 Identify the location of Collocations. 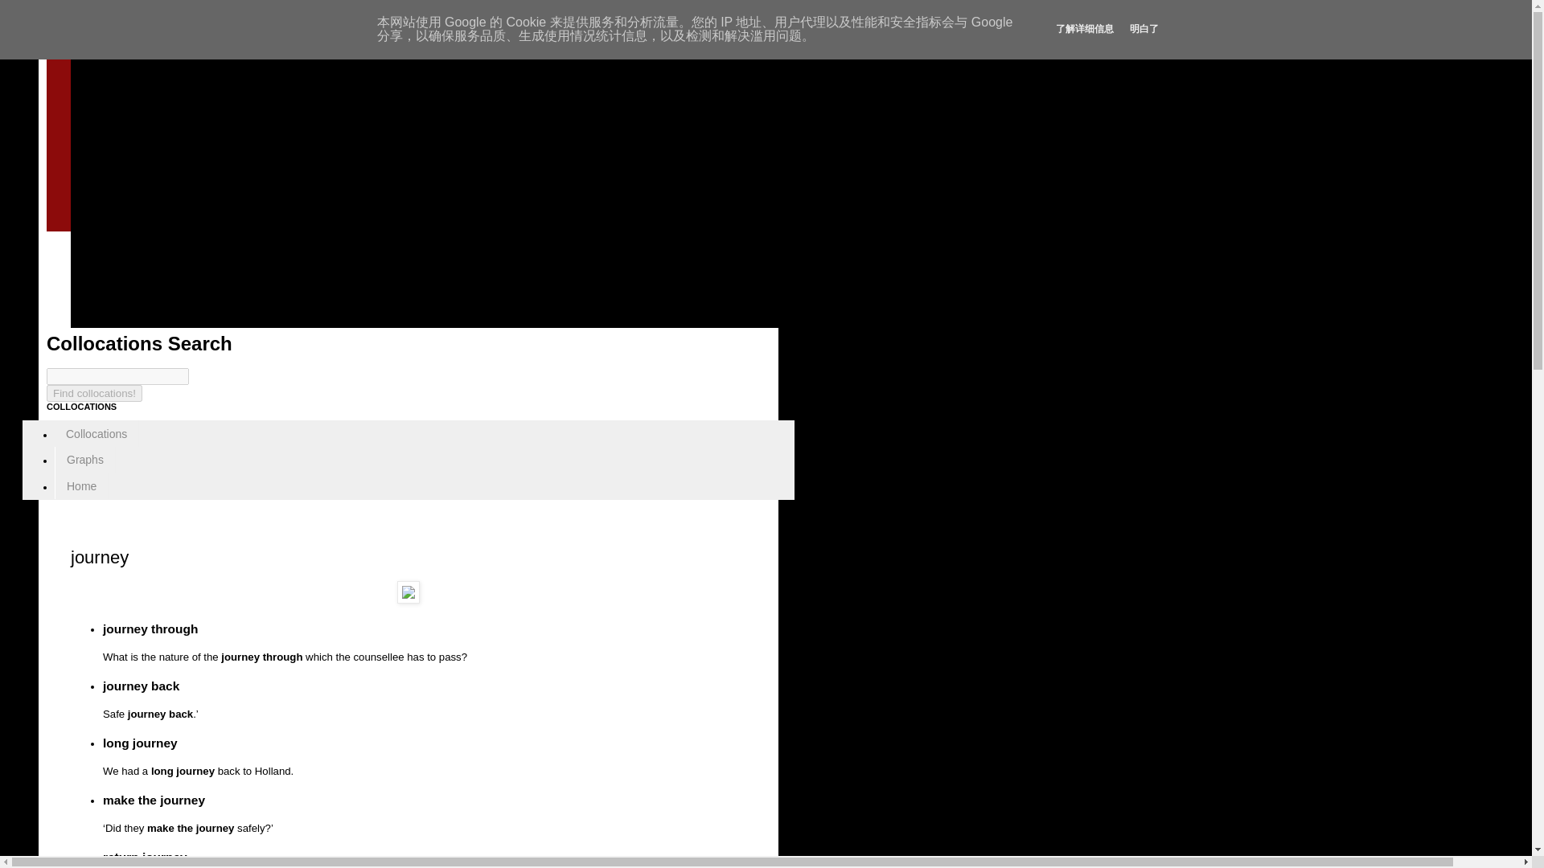
(96, 433).